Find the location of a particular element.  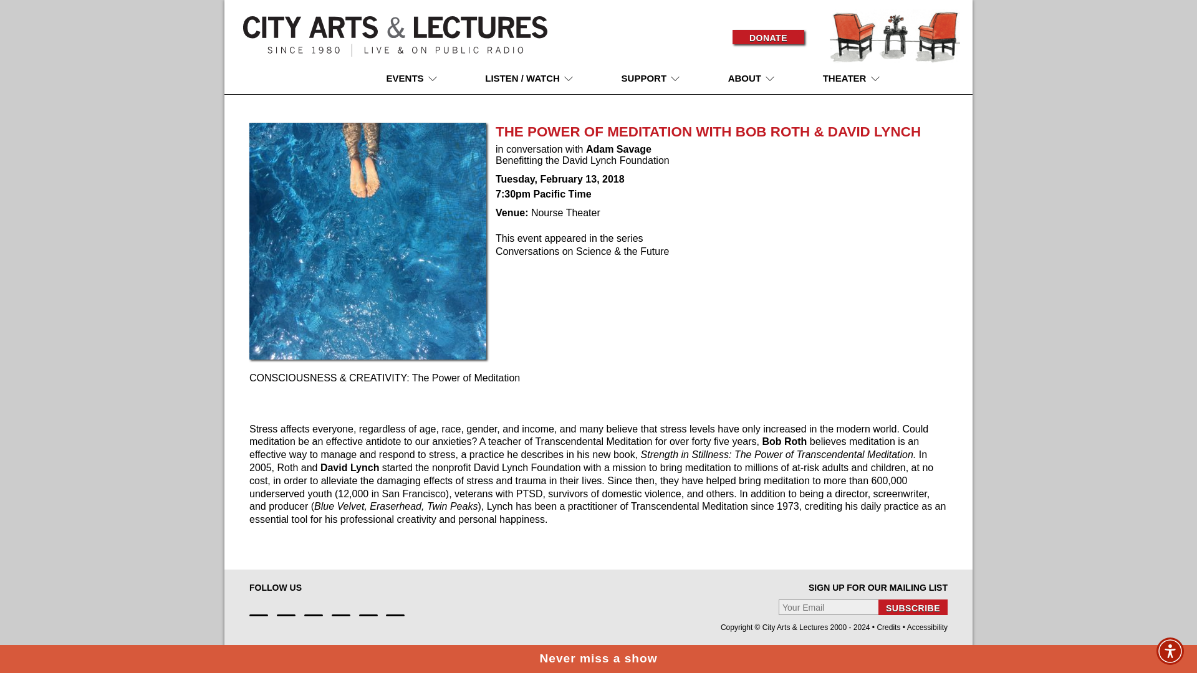

ABOUT is located at coordinates (752, 77).